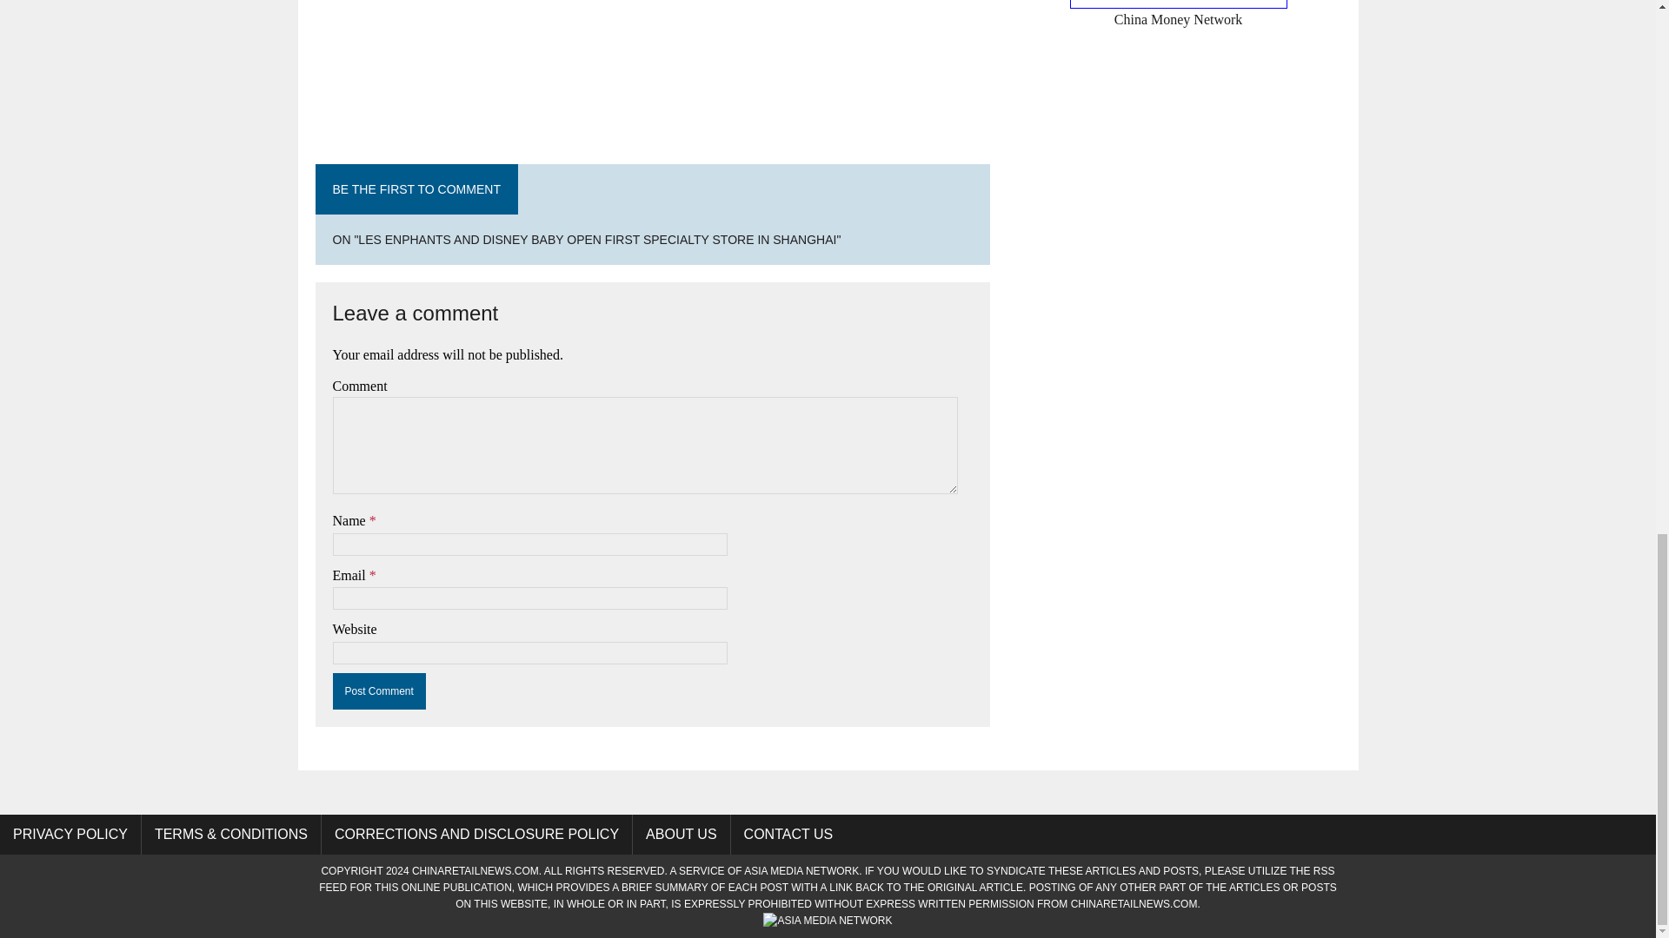 This screenshot has width=1669, height=938. Describe the element at coordinates (379, 691) in the screenshot. I see `Post Comment` at that location.